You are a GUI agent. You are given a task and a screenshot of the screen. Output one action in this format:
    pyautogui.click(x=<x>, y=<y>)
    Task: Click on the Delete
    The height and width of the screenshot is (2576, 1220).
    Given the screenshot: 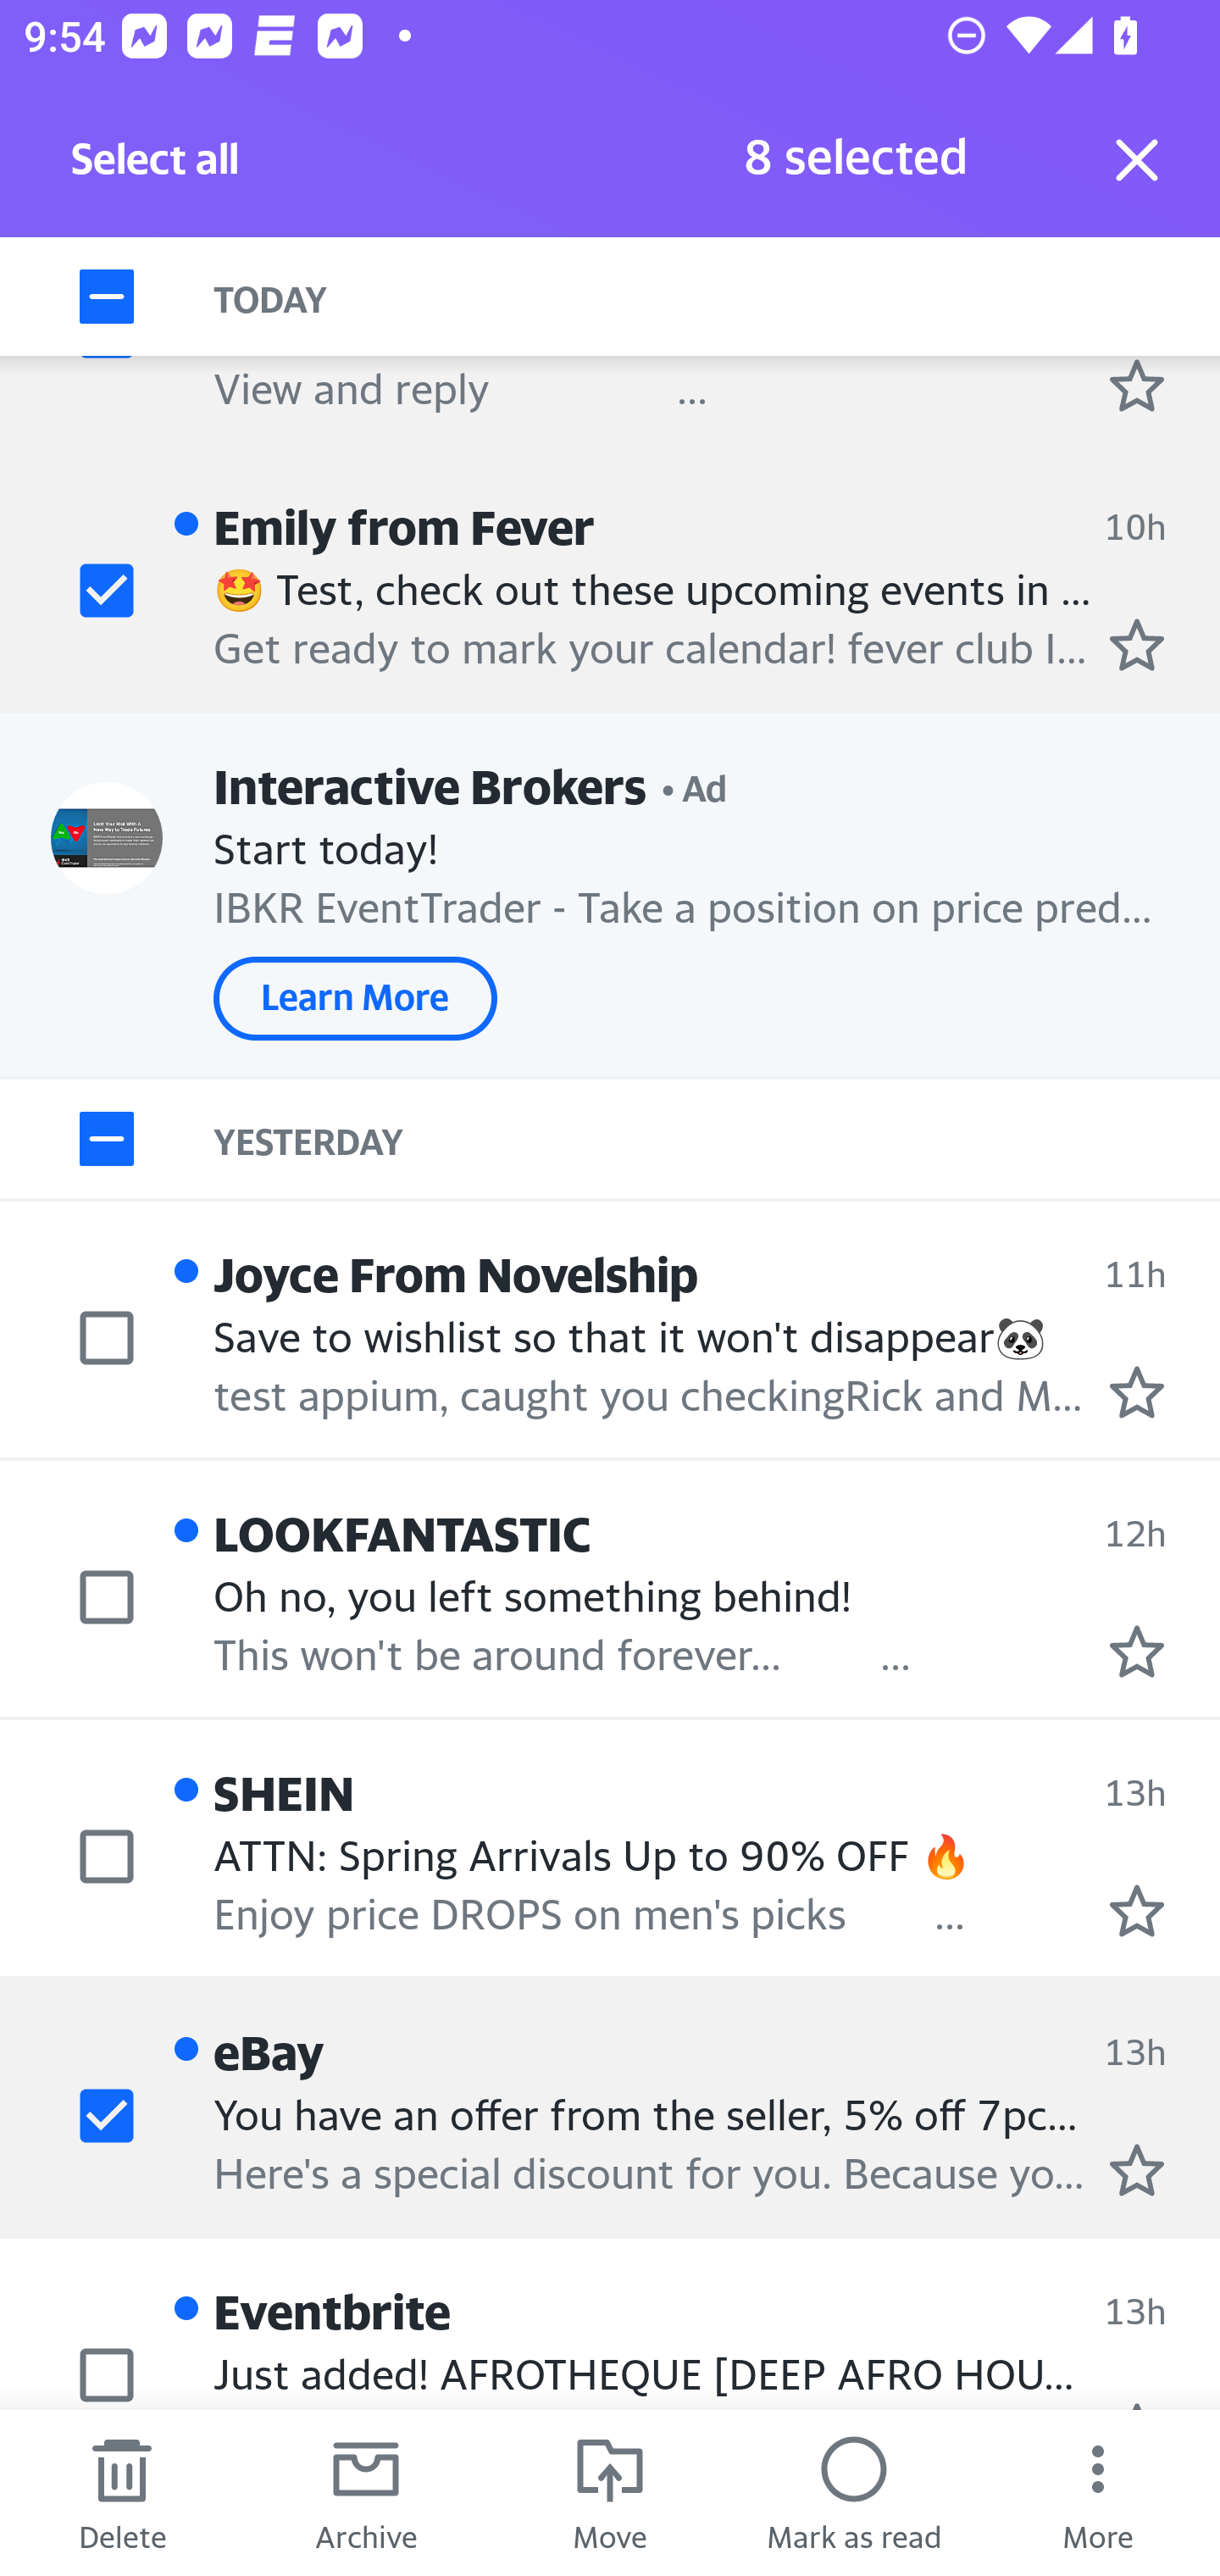 What is the action you would take?
    pyautogui.click(x=122, y=2493)
    